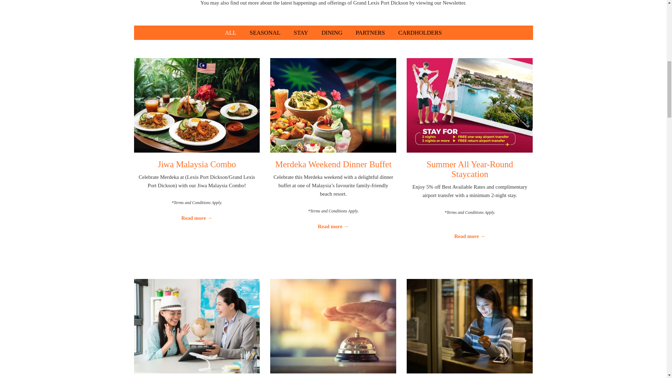 The width and height of the screenshot is (672, 378). What do you see at coordinates (196, 218) in the screenshot?
I see `Read more` at bounding box center [196, 218].